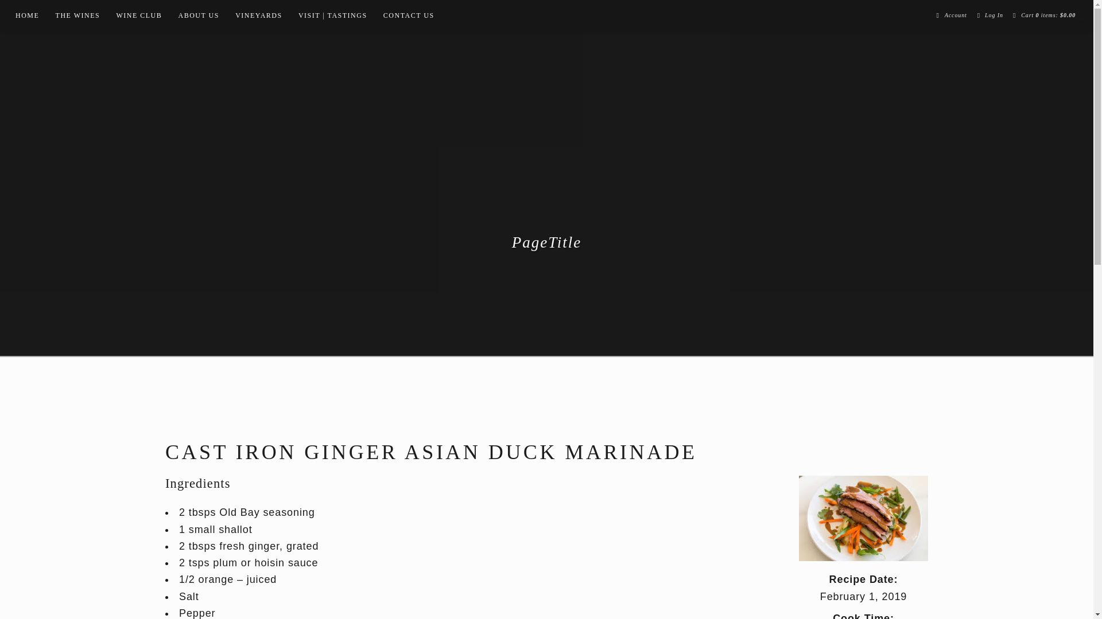 This screenshot has width=1102, height=619. Describe the element at coordinates (258, 15) in the screenshot. I see `VINEYARDS` at that location.